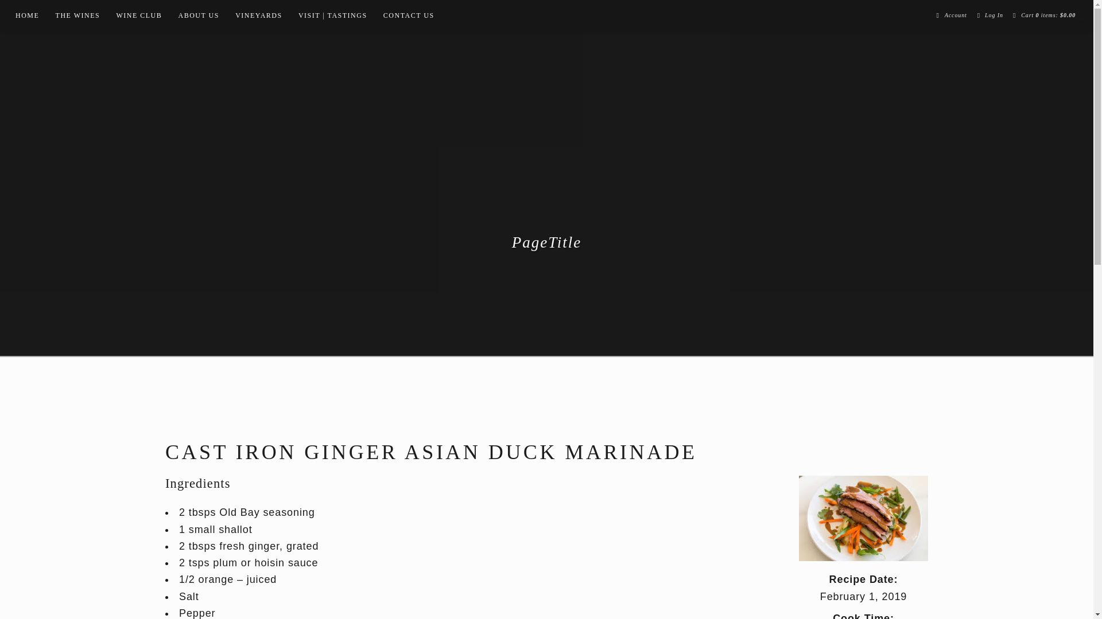 This screenshot has width=1102, height=619. Describe the element at coordinates (258, 15) in the screenshot. I see `VINEYARDS` at that location.